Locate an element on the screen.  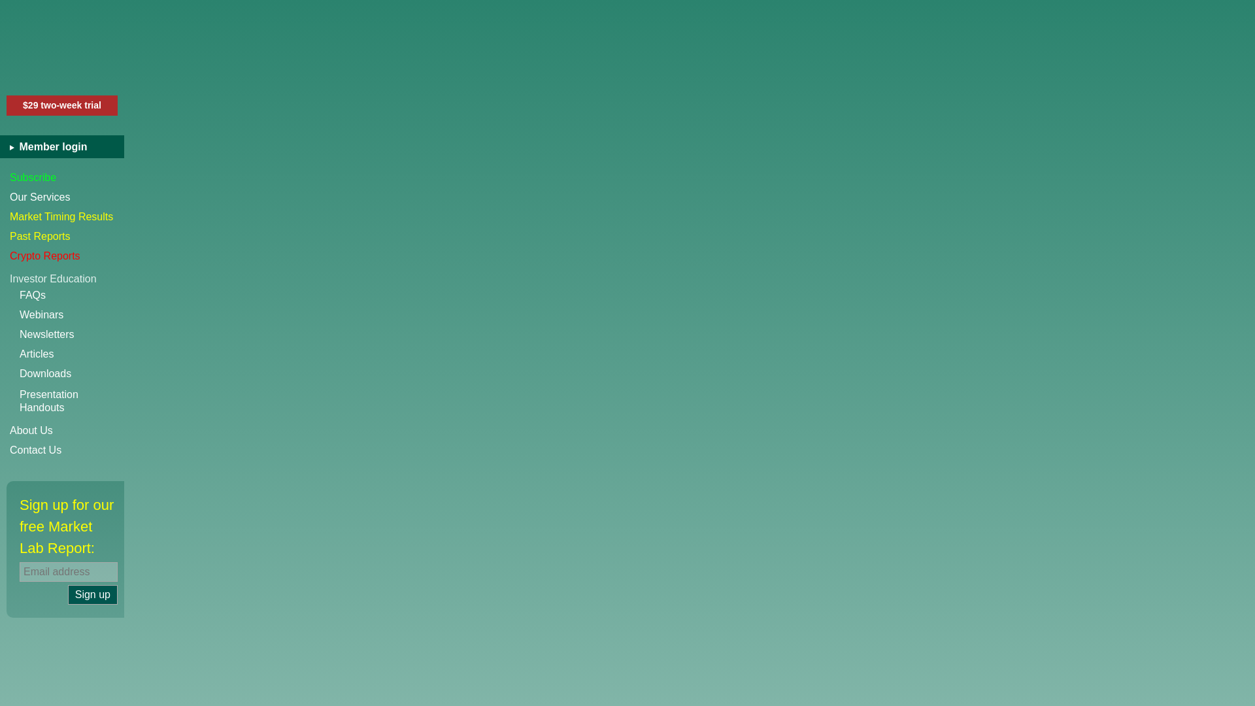
Market Timing Results is located at coordinates (93, 595).